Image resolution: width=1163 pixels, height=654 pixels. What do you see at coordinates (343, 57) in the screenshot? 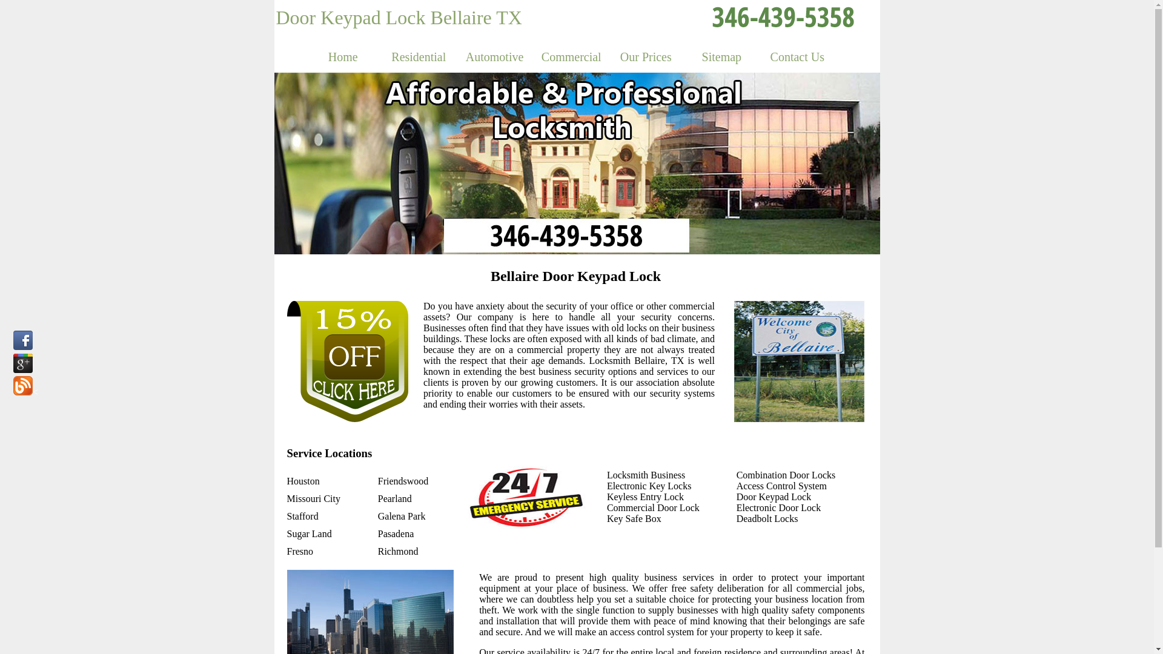
I see `Home` at bounding box center [343, 57].